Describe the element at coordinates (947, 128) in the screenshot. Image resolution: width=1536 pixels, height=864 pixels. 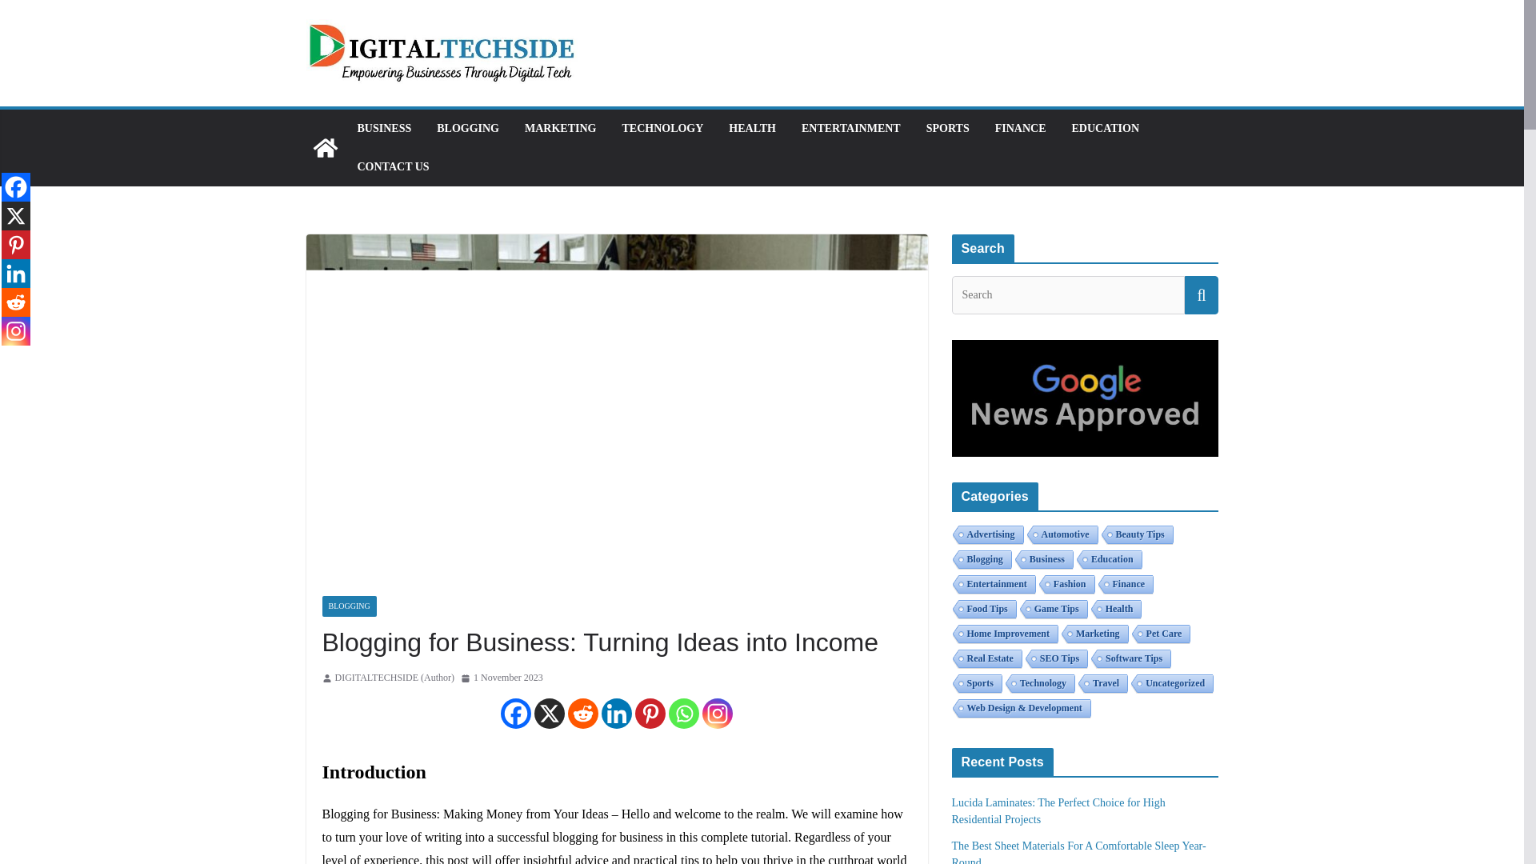
I see `SPORTS` at that location.